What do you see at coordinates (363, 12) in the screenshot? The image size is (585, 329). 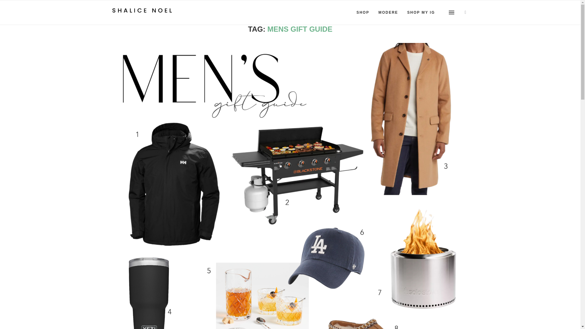 I see `SHOP` at bounding box center [363, 12].